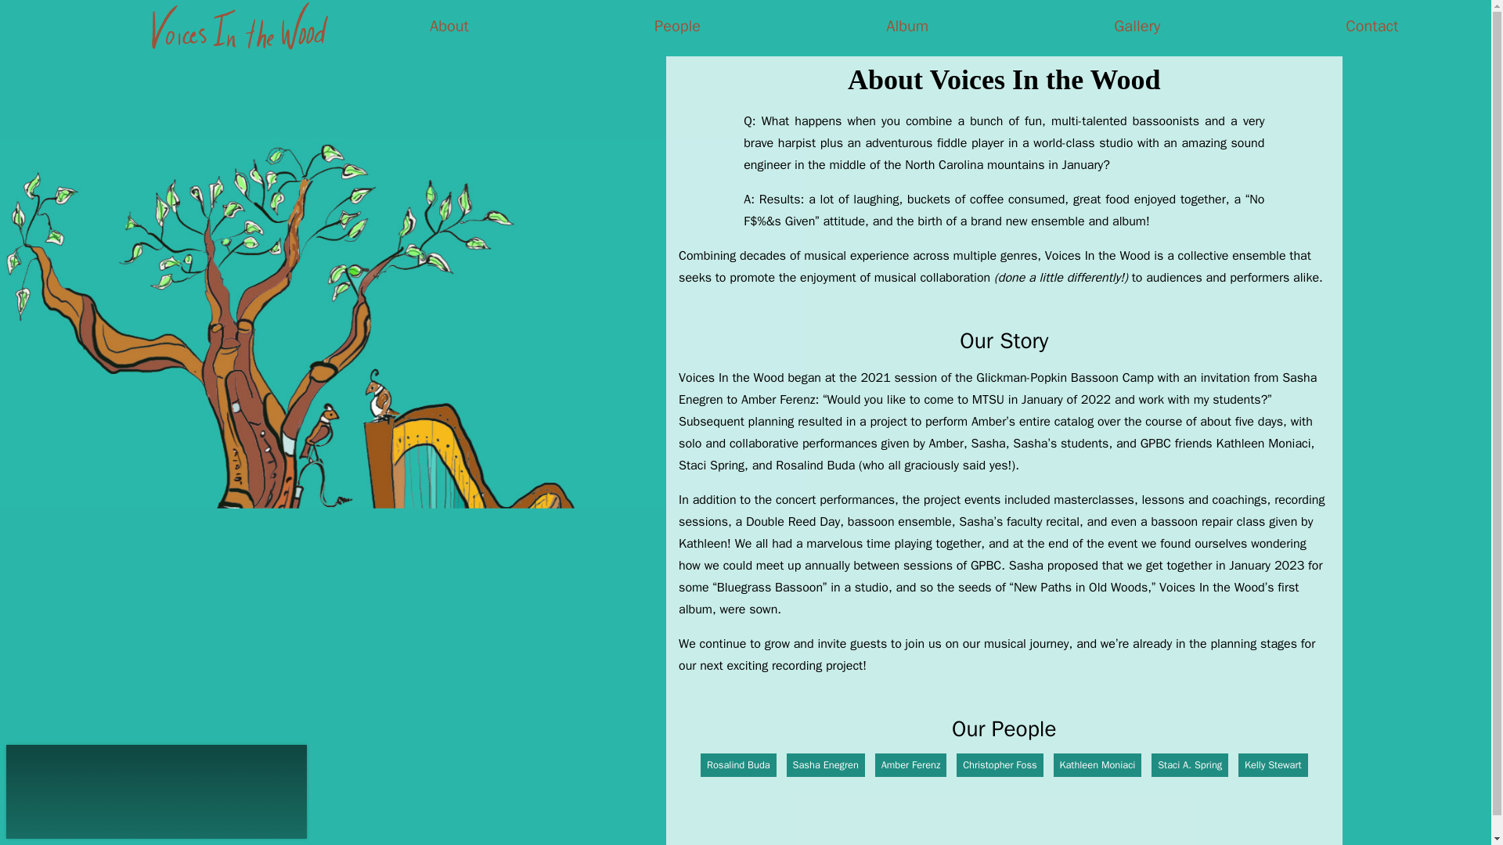 This screenshot has height=845, width=1503. Describe the element at coordinates (1371, 27) in the screenshot. I see `Contact` at that location.